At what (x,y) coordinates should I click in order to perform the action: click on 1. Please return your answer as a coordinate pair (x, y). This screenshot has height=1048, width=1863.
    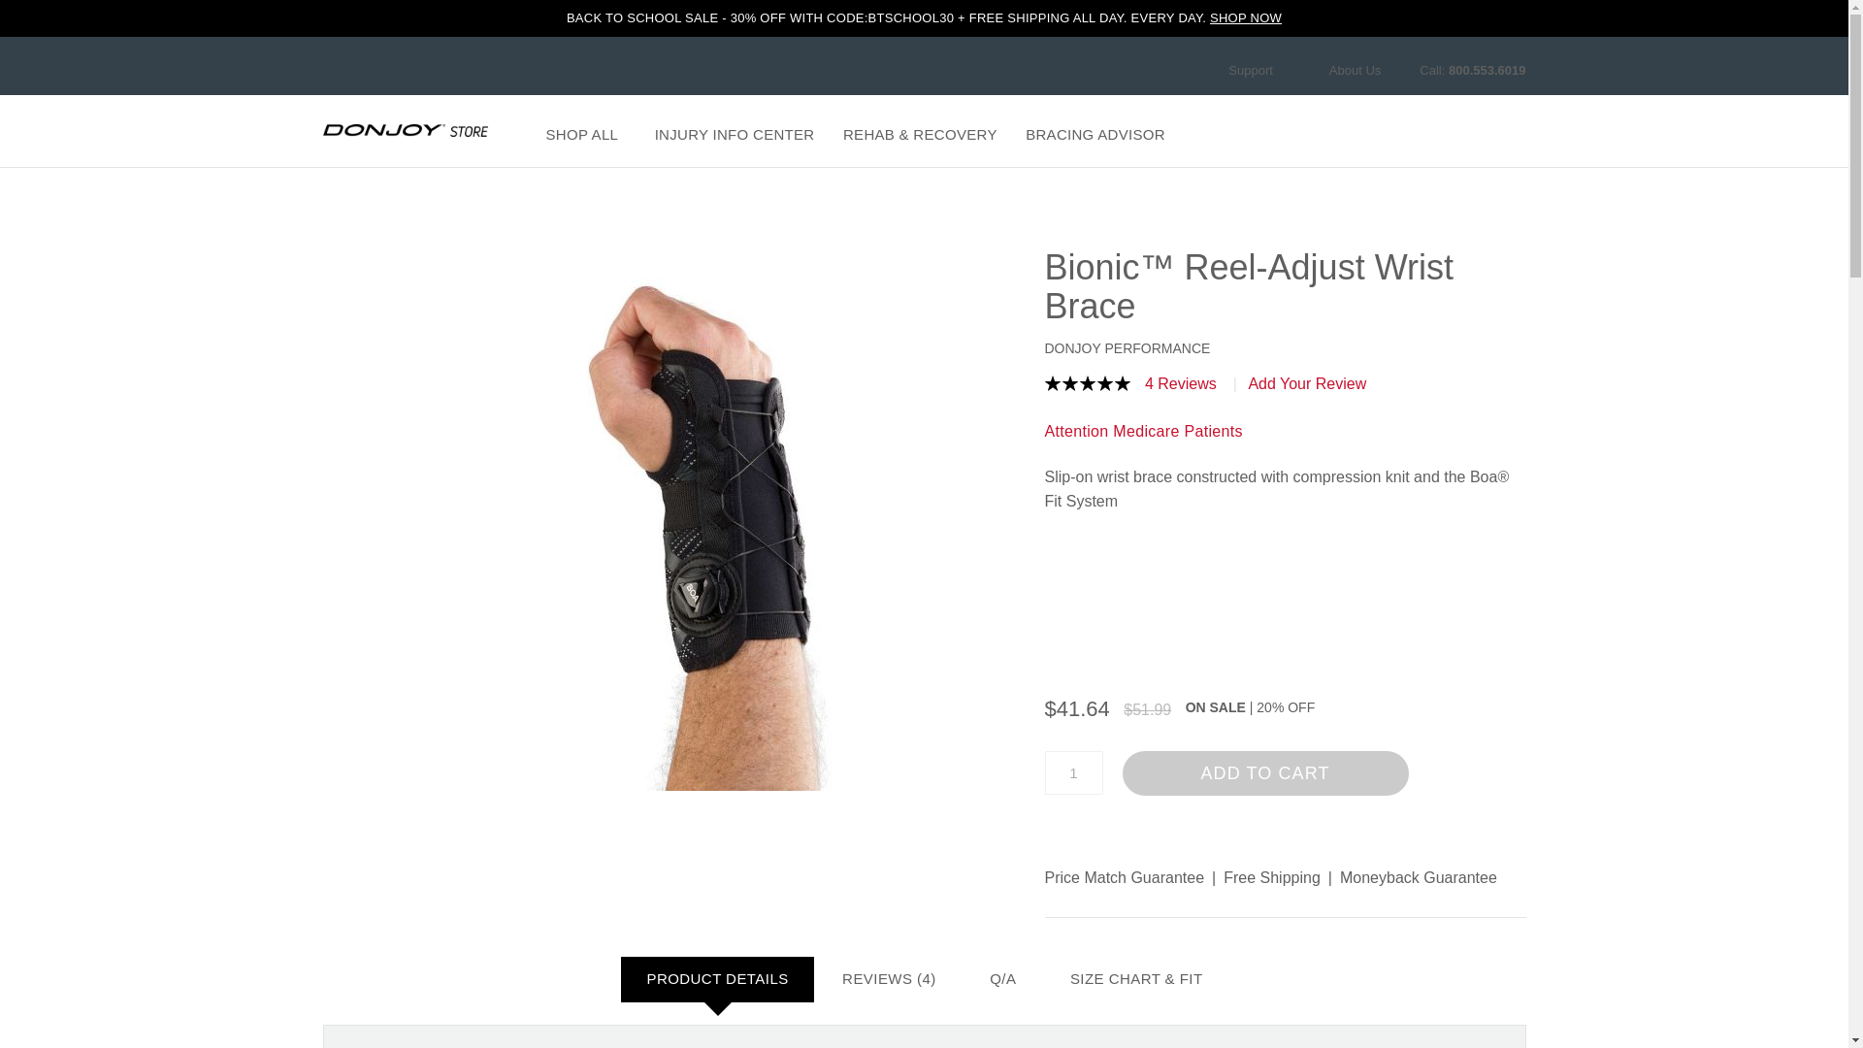
    Looking at the image, I should click on (1073, 772).